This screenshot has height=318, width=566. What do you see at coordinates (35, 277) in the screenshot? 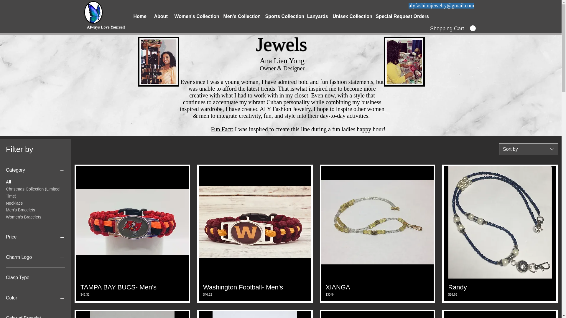
I see `Clasp Type` at bounding box center [35, 277].